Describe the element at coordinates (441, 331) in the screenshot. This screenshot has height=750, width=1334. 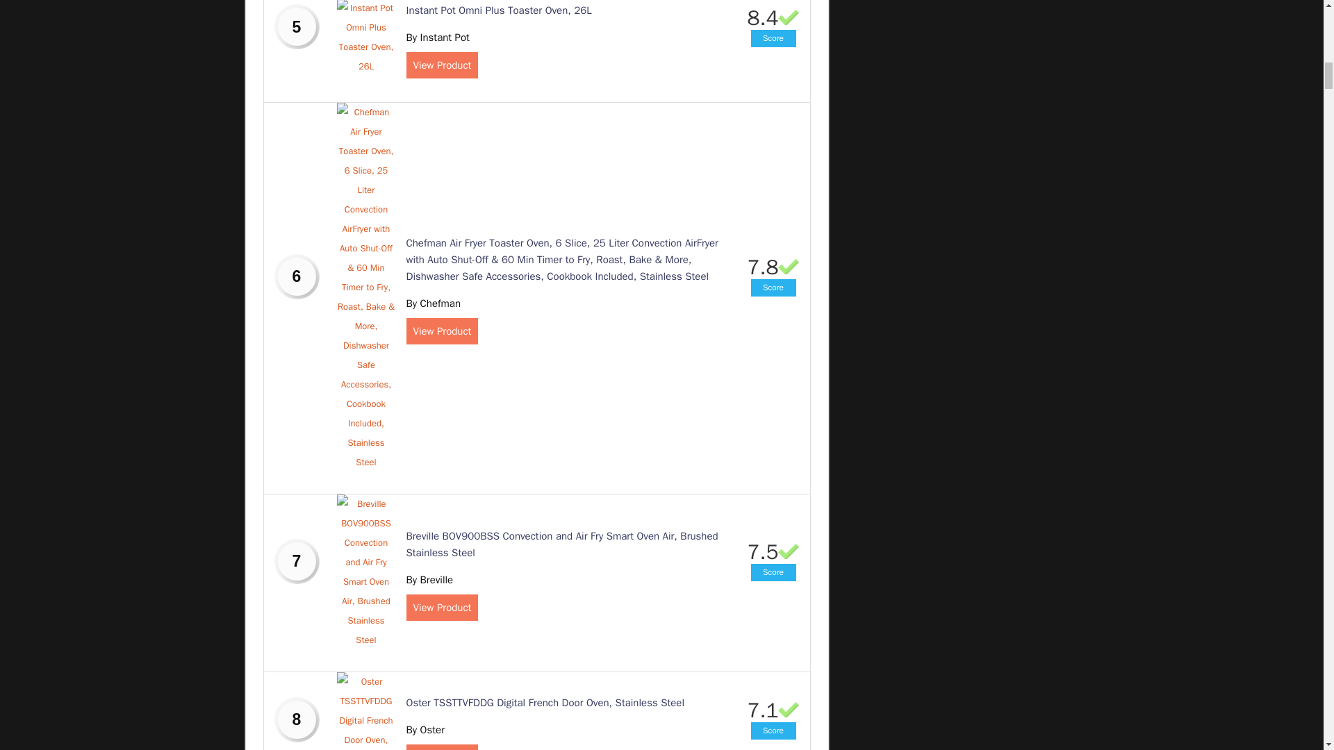
I see `View Product` at that location.